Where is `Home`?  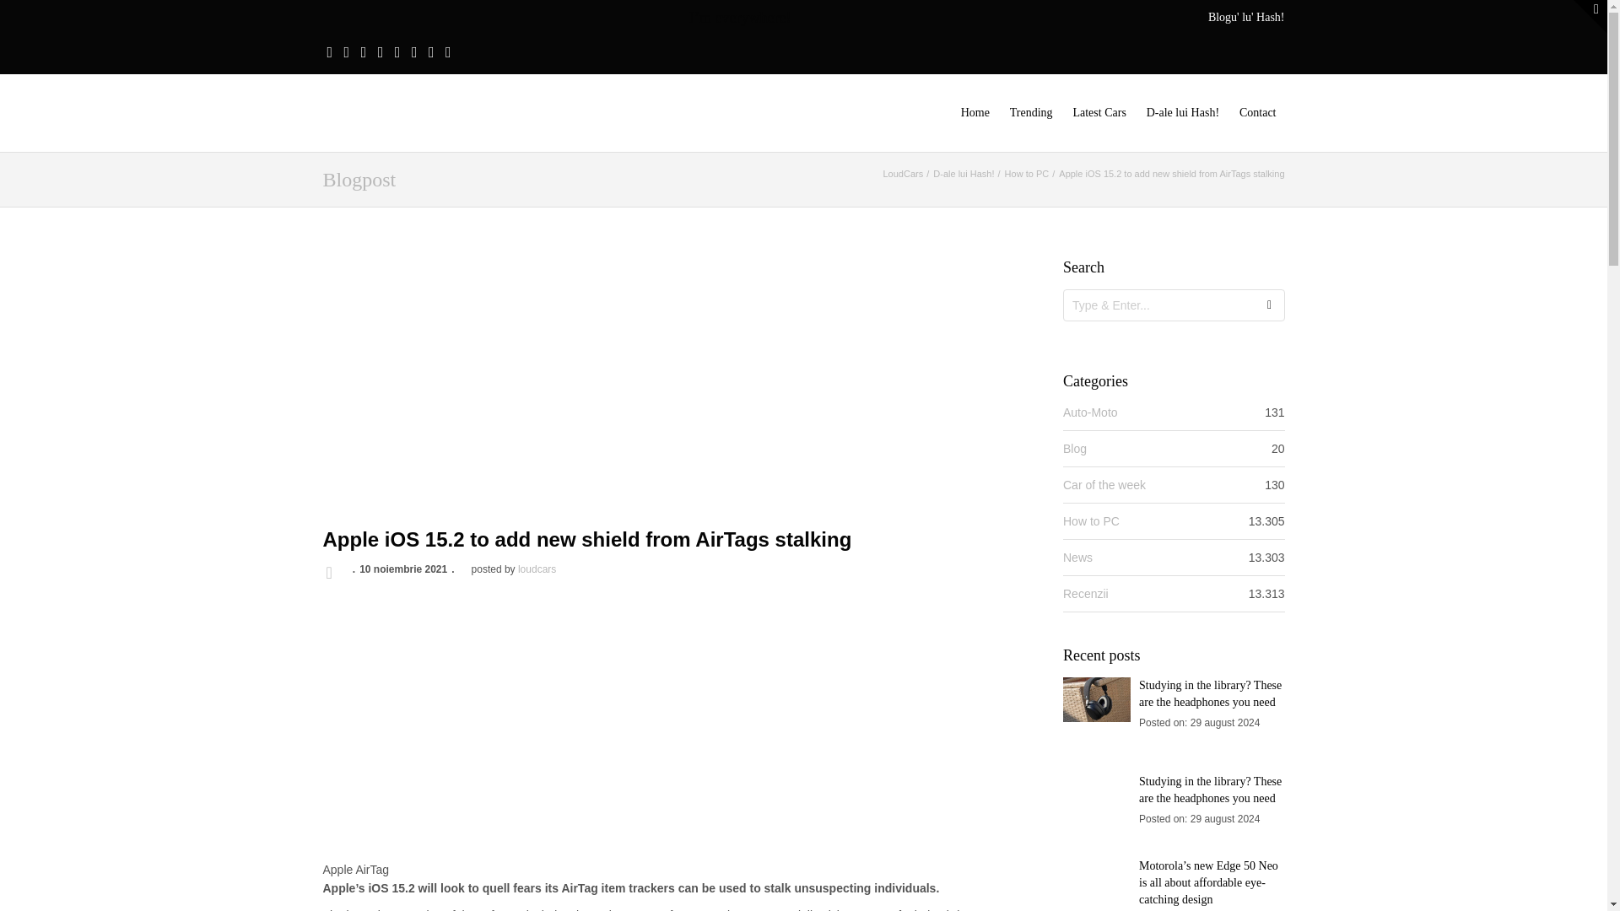
Home is located at coordinates (975, 113).